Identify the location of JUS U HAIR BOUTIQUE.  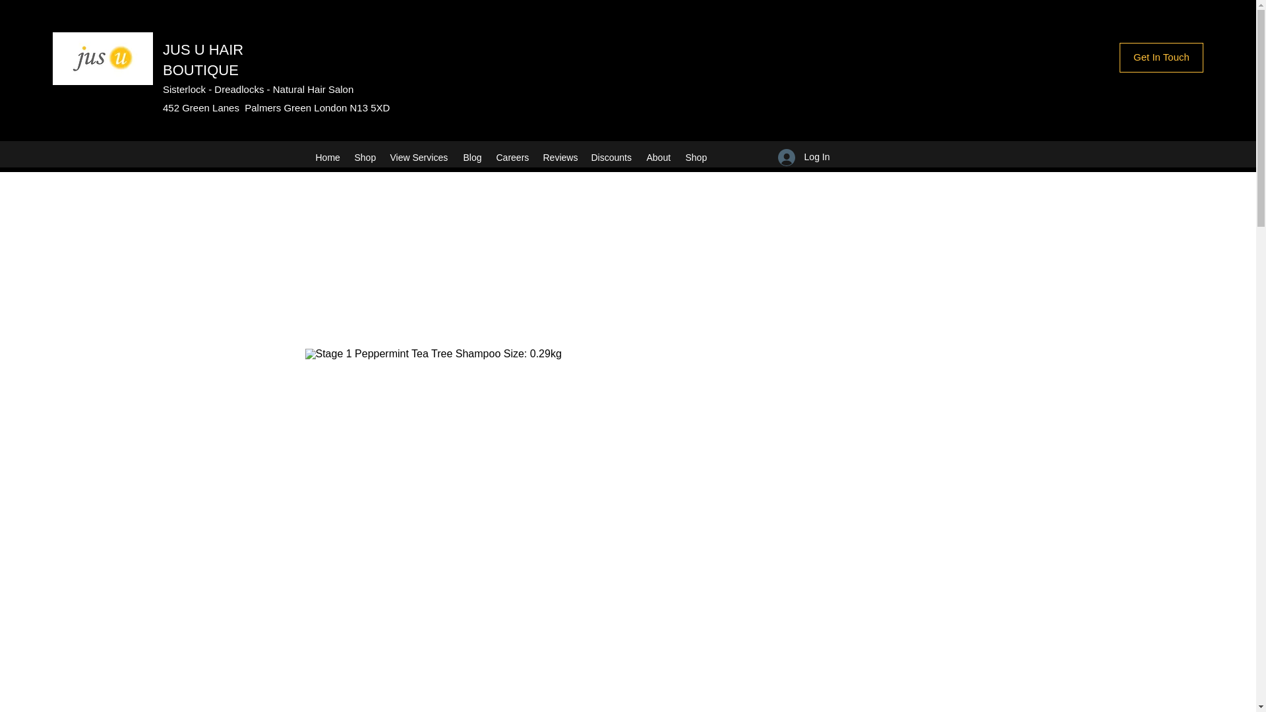
(203, 59).